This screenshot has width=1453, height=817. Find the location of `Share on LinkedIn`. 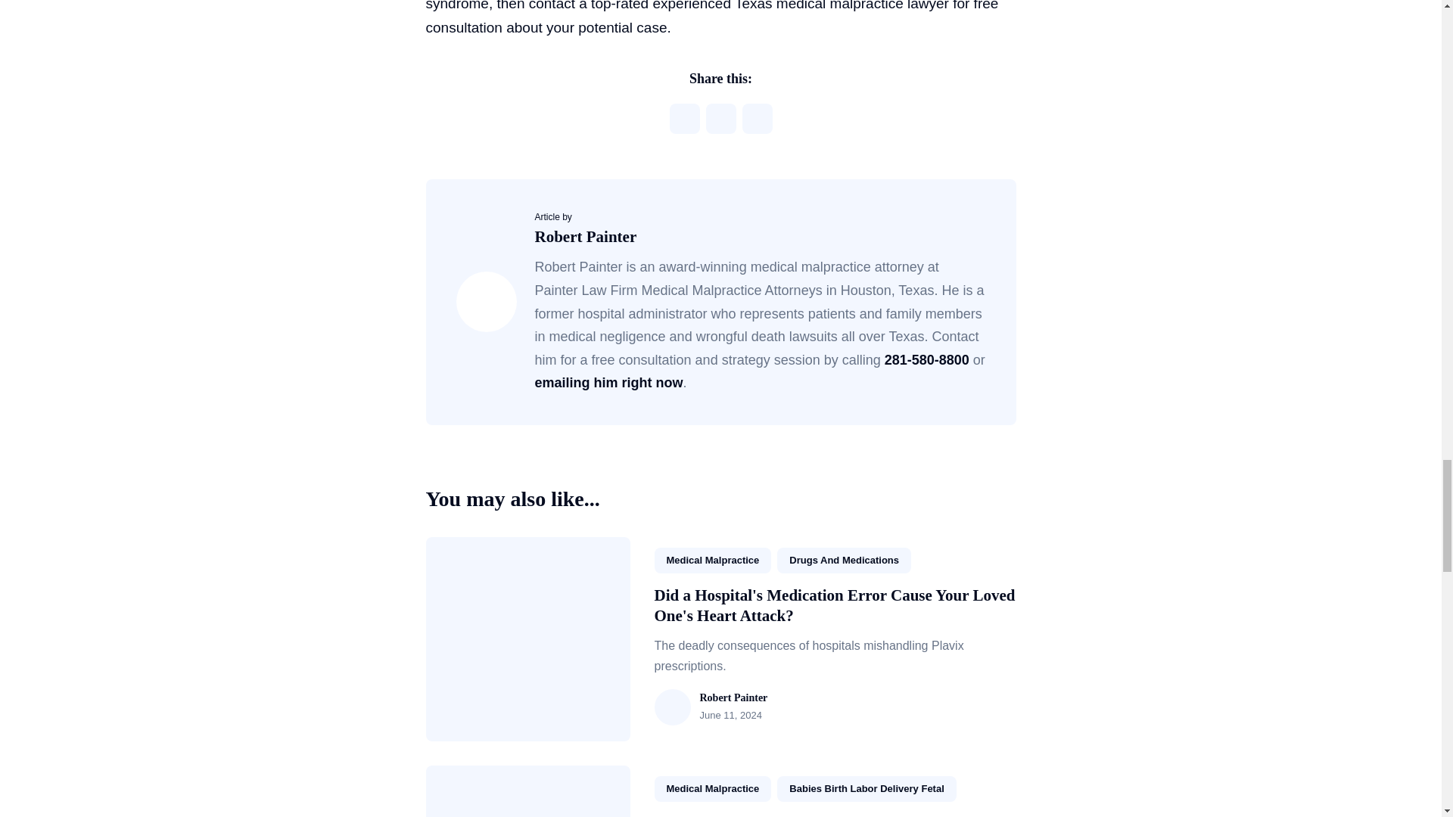

Share on LinkedIn is located at coordinates (756, 119).